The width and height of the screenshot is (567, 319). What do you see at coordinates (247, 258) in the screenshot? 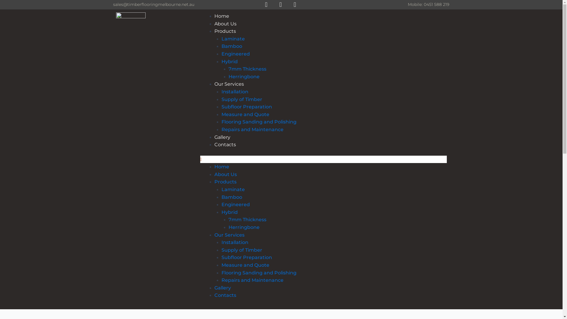
I see `Subfloor Preparation` at bounding box center [247, 258].